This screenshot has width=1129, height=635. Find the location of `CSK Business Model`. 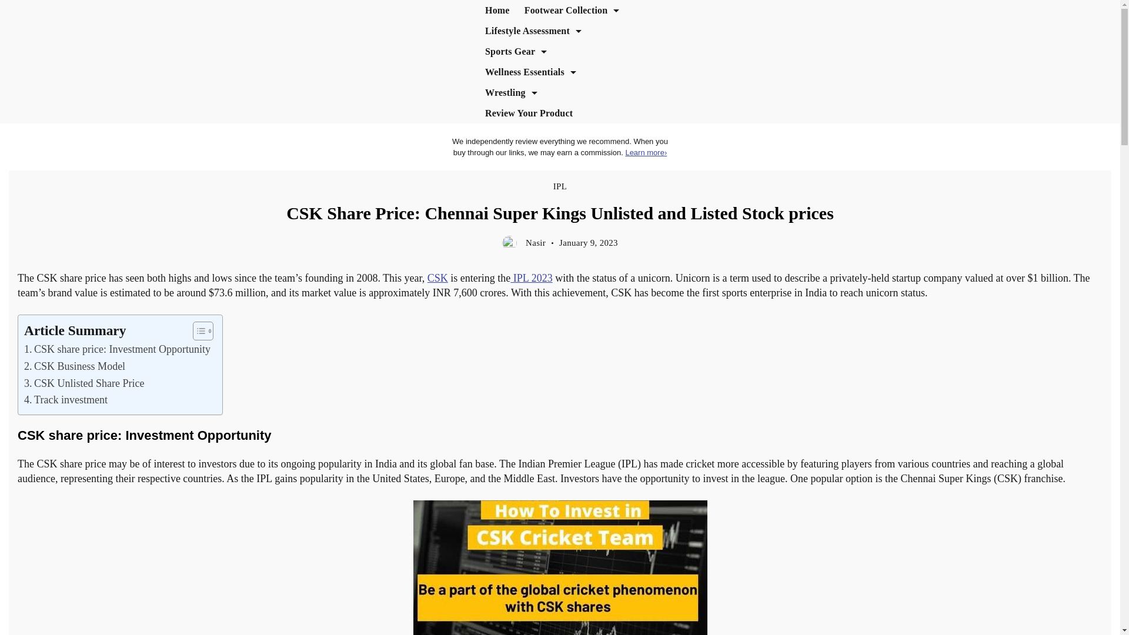

CSK Business Model is located at coordinates (74, 367).